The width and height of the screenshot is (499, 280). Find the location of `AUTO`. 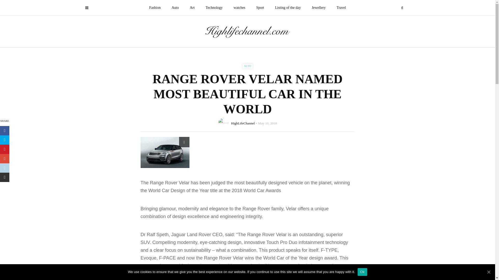

AUTO is located at coordinates (248, 66).